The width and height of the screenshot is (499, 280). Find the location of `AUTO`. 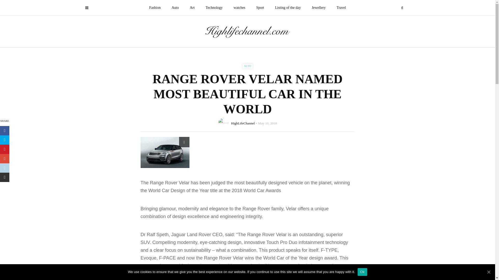

AUTO is located at coordinates (248, 66).